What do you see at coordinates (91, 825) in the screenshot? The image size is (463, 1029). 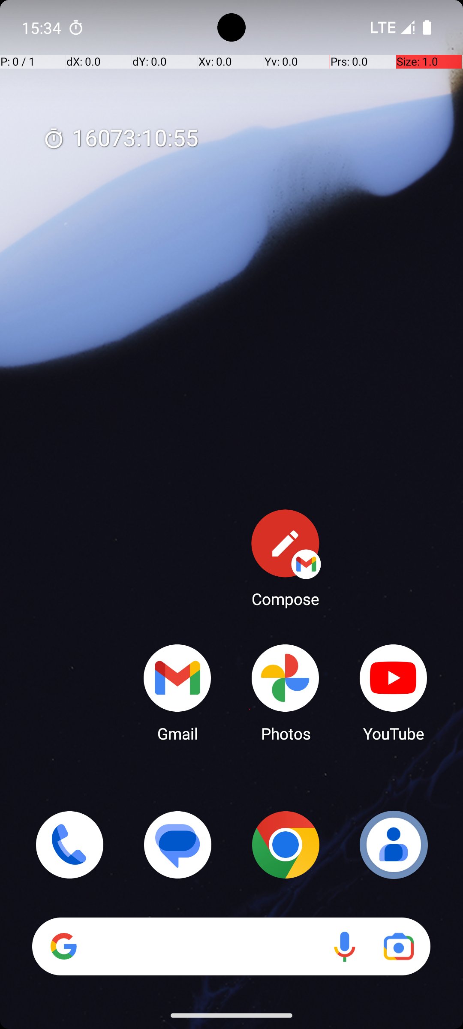 I see `17:42 - 18:12` at bounding box center [91, 825].